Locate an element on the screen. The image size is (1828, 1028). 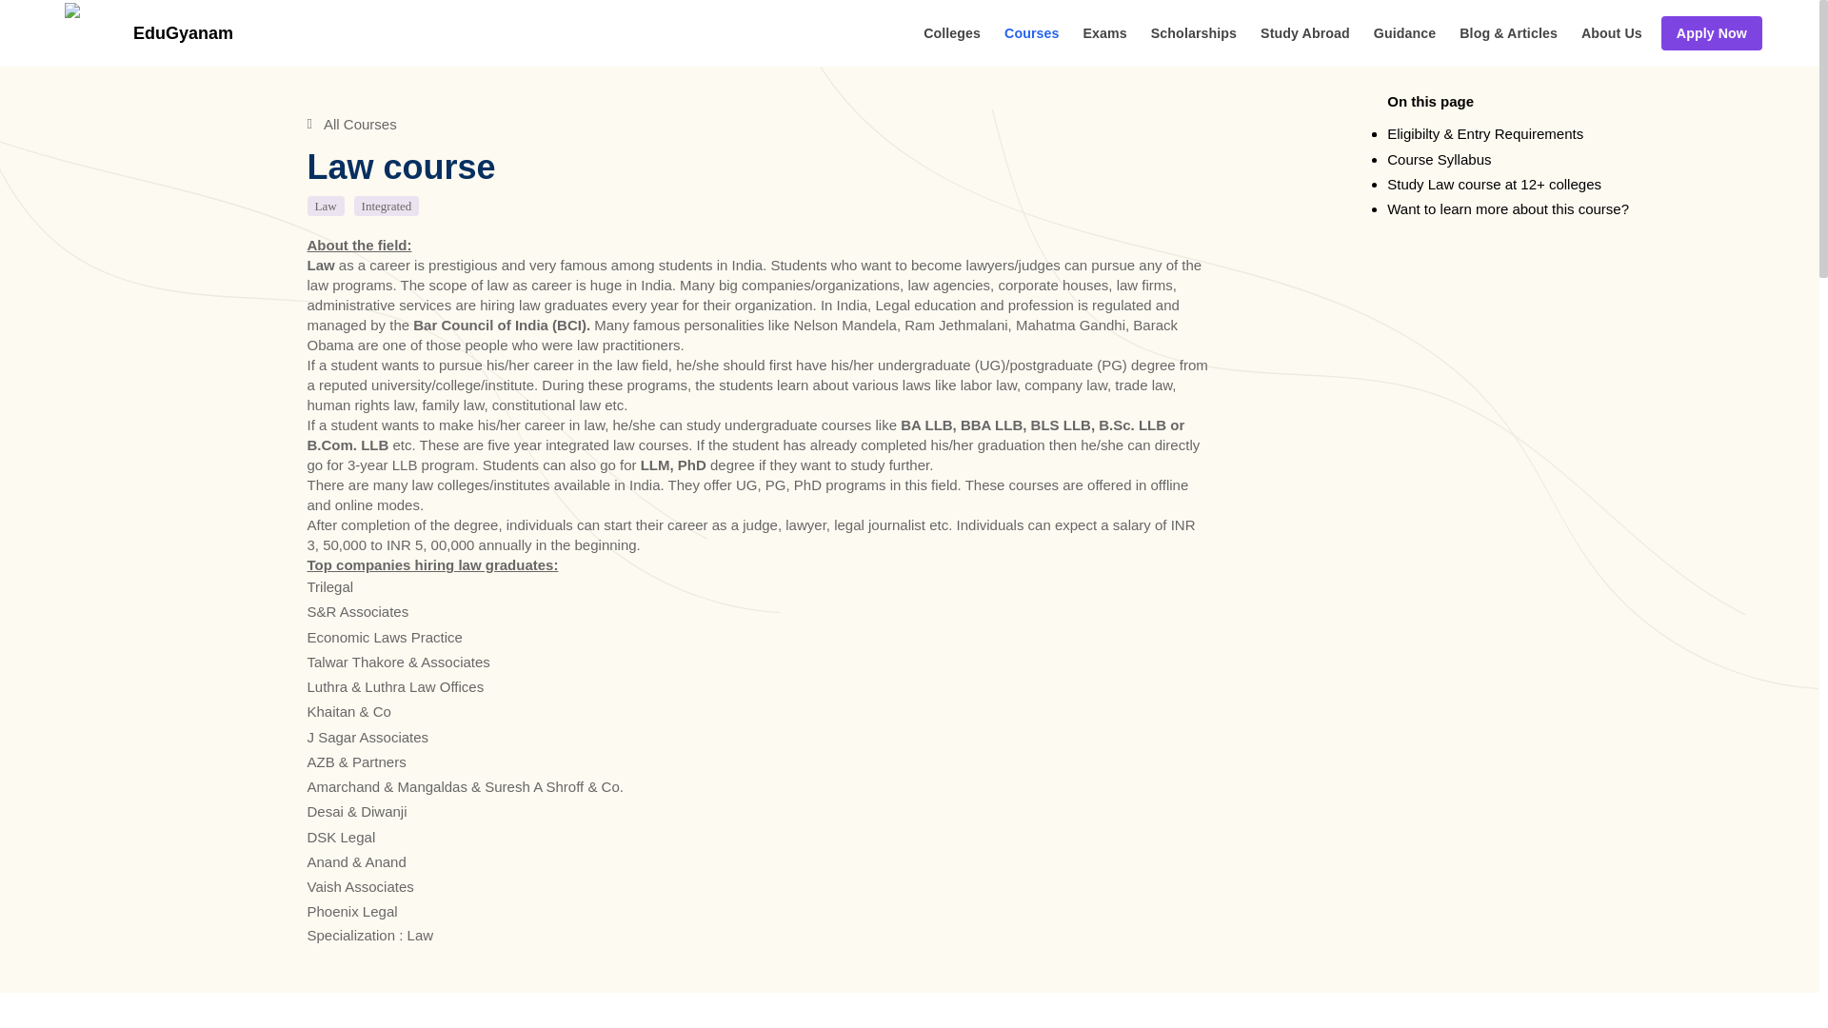
Want to learn more about this course? is located at coordinates (1508, 209).